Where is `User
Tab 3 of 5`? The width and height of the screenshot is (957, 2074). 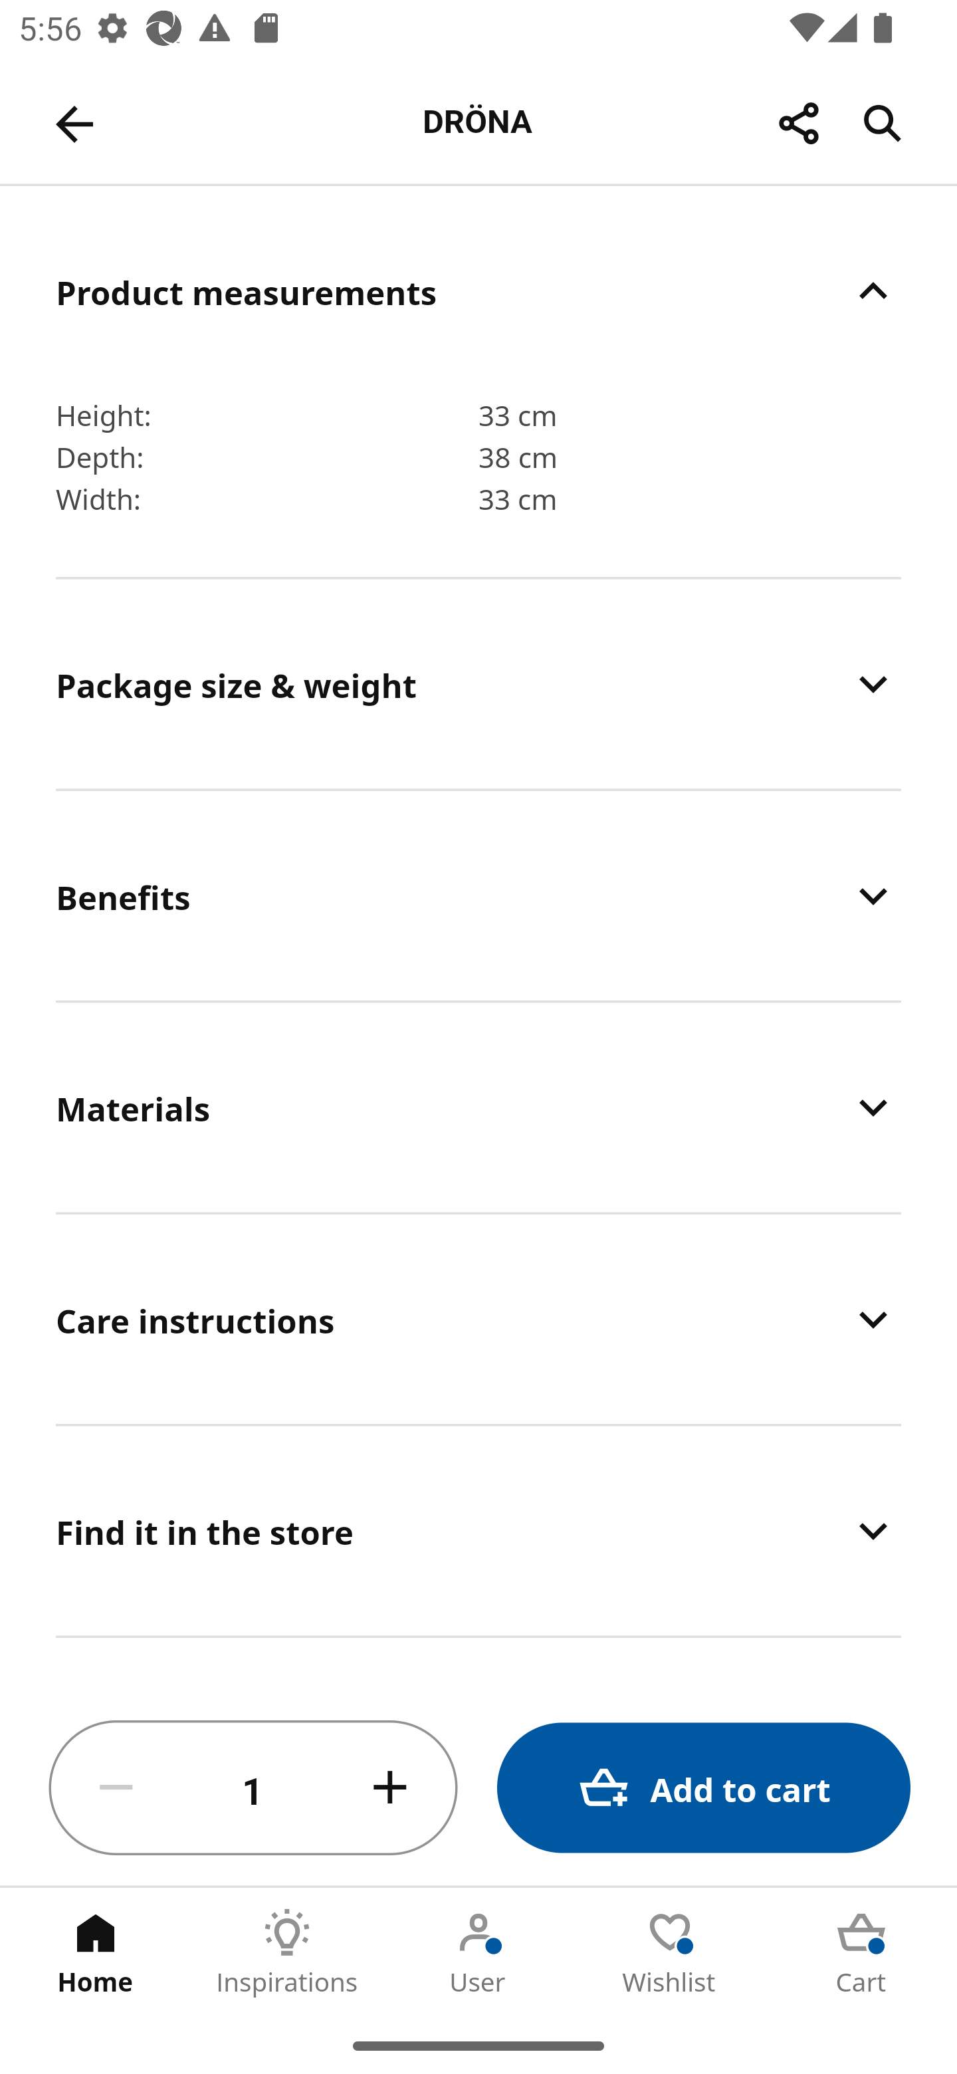
User
Tab 3 of 5 is located at coordinates (478, 1952).